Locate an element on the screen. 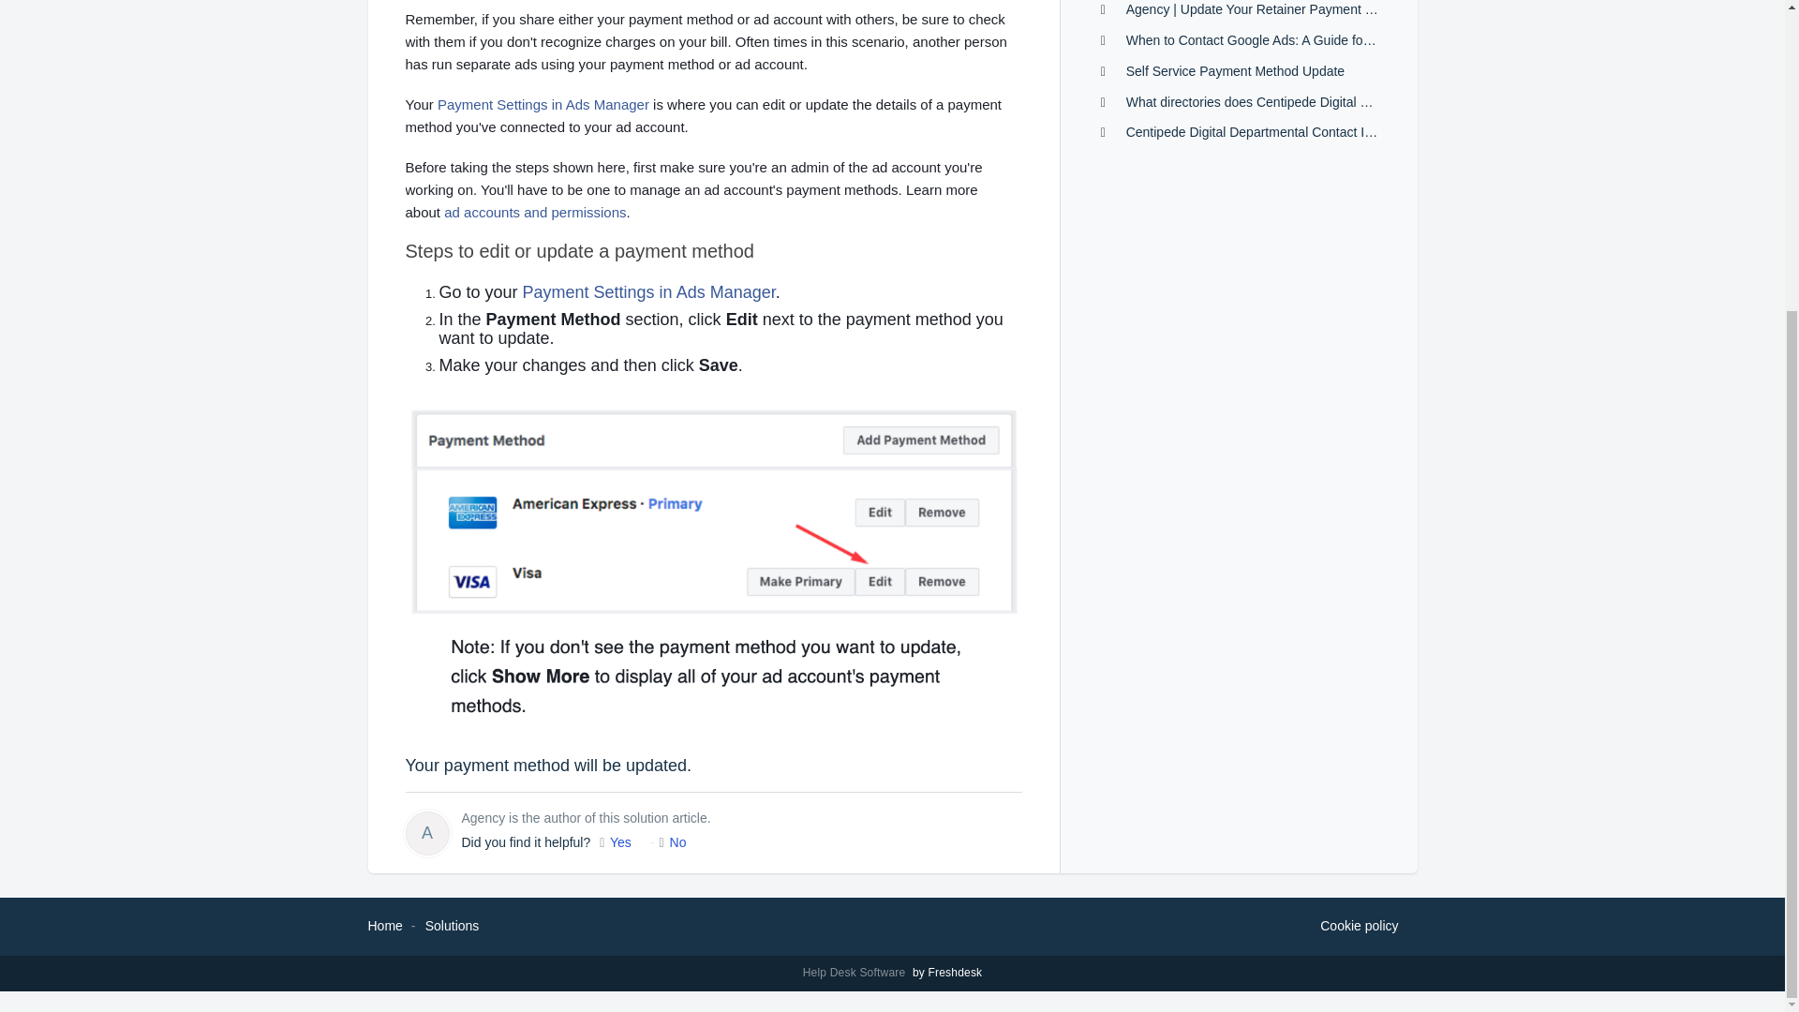 The width and height of the screenshot is (1799, 1012). ad accounts and permissions is located at coordinates (535, 212).